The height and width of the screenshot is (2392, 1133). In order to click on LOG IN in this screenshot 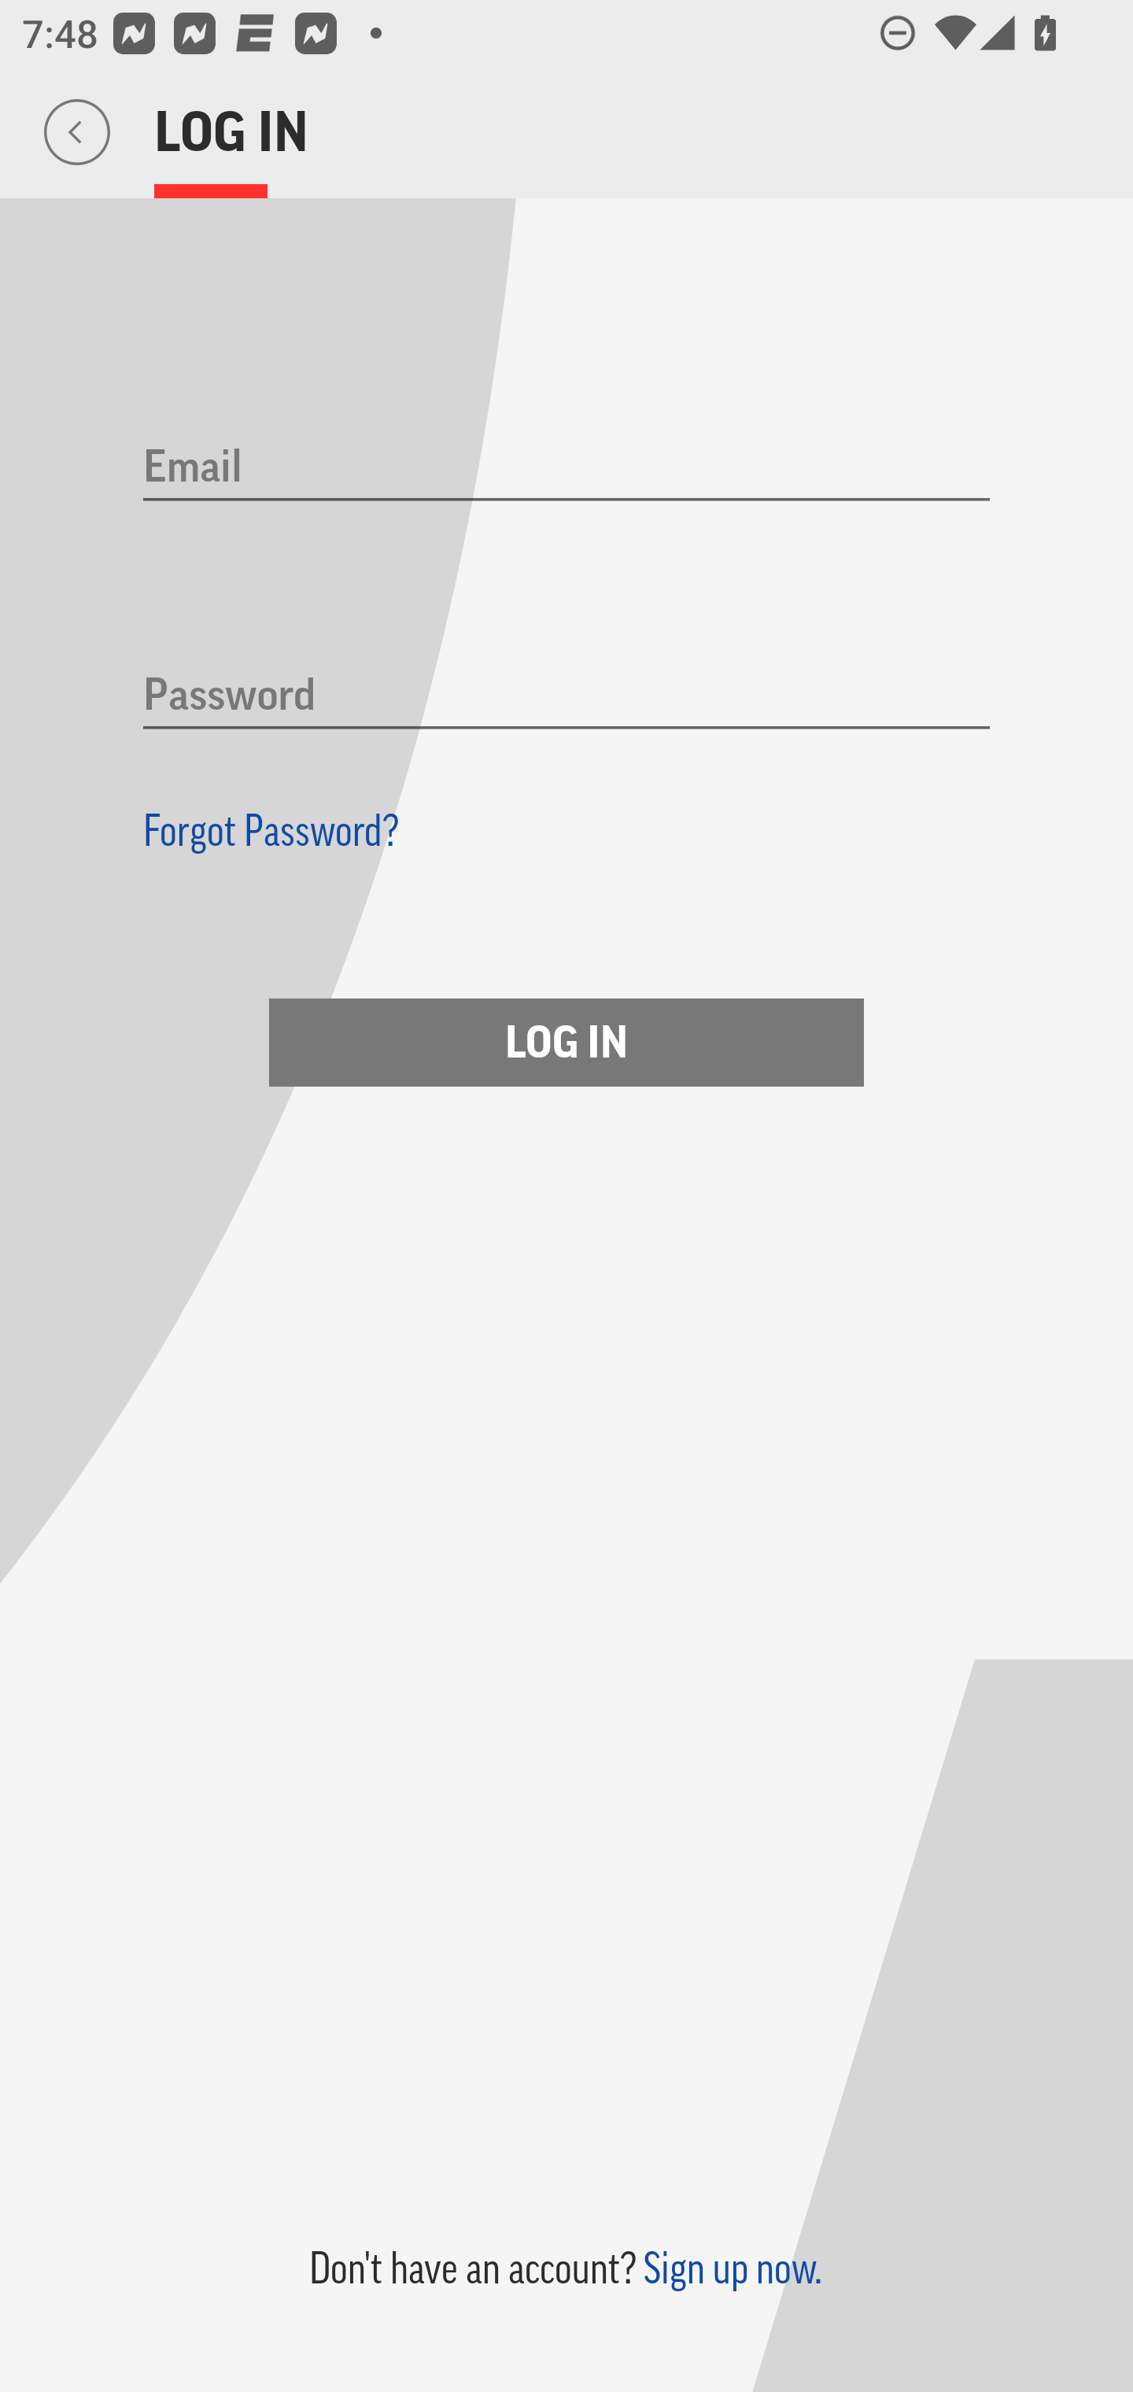, I will do `click(566, 1042)`.